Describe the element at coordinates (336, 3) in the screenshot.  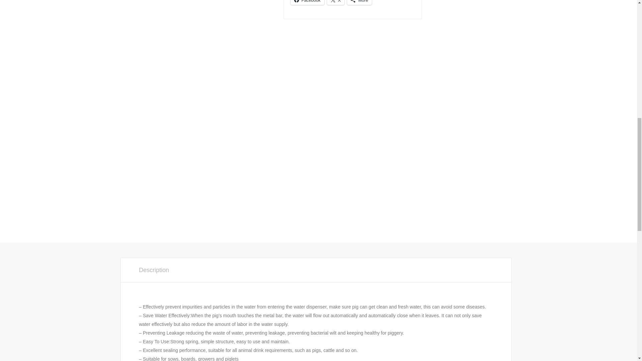
I see `Click to share on X` at that location.